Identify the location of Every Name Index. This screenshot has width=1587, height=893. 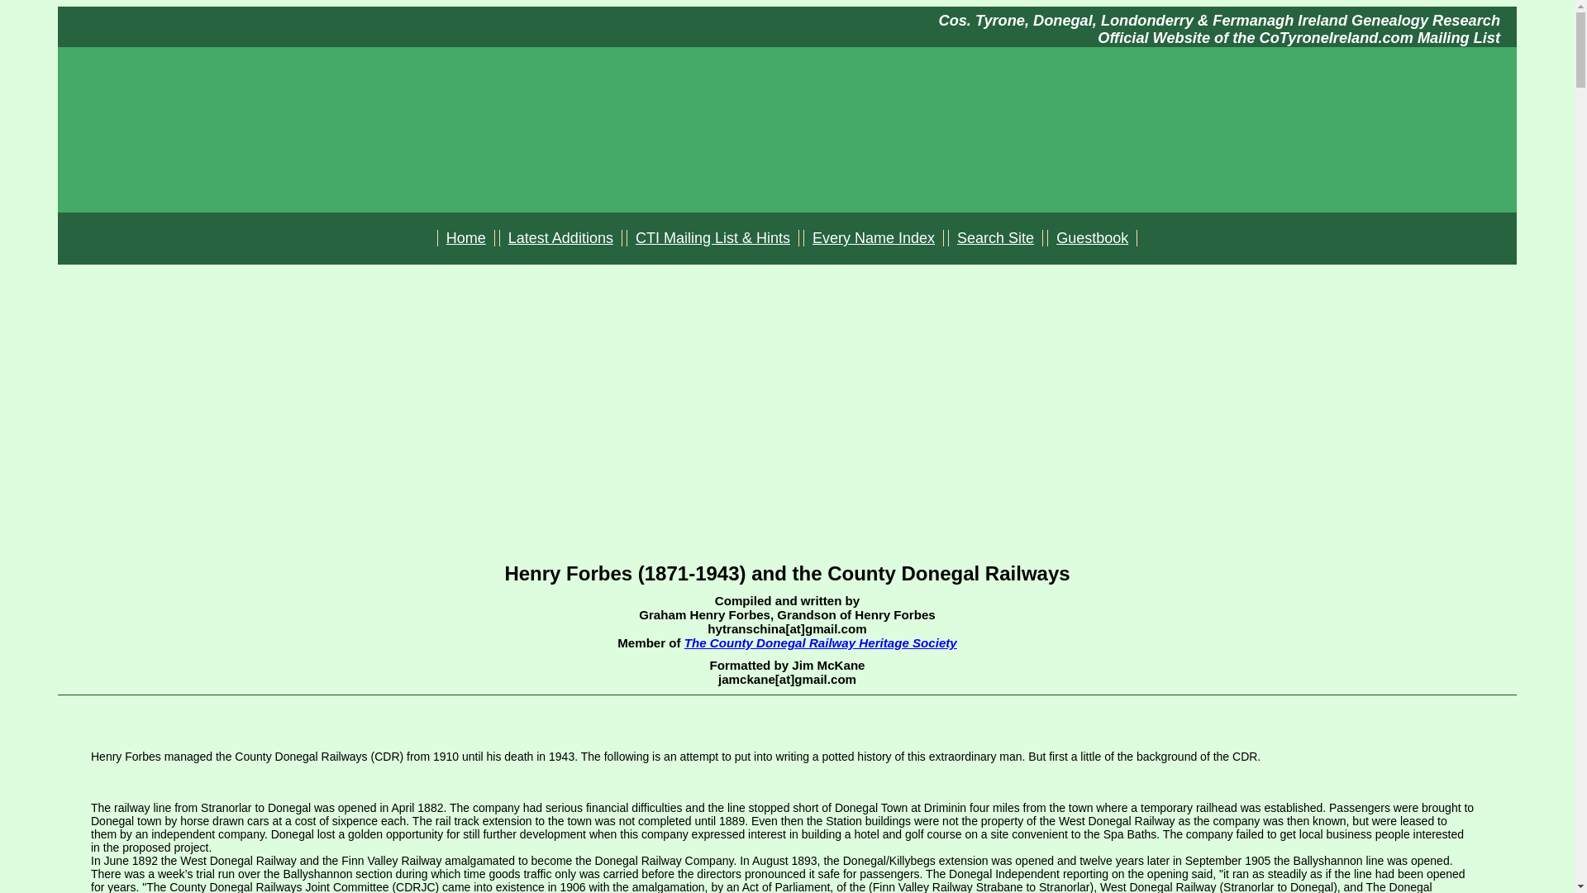
(873, 238).